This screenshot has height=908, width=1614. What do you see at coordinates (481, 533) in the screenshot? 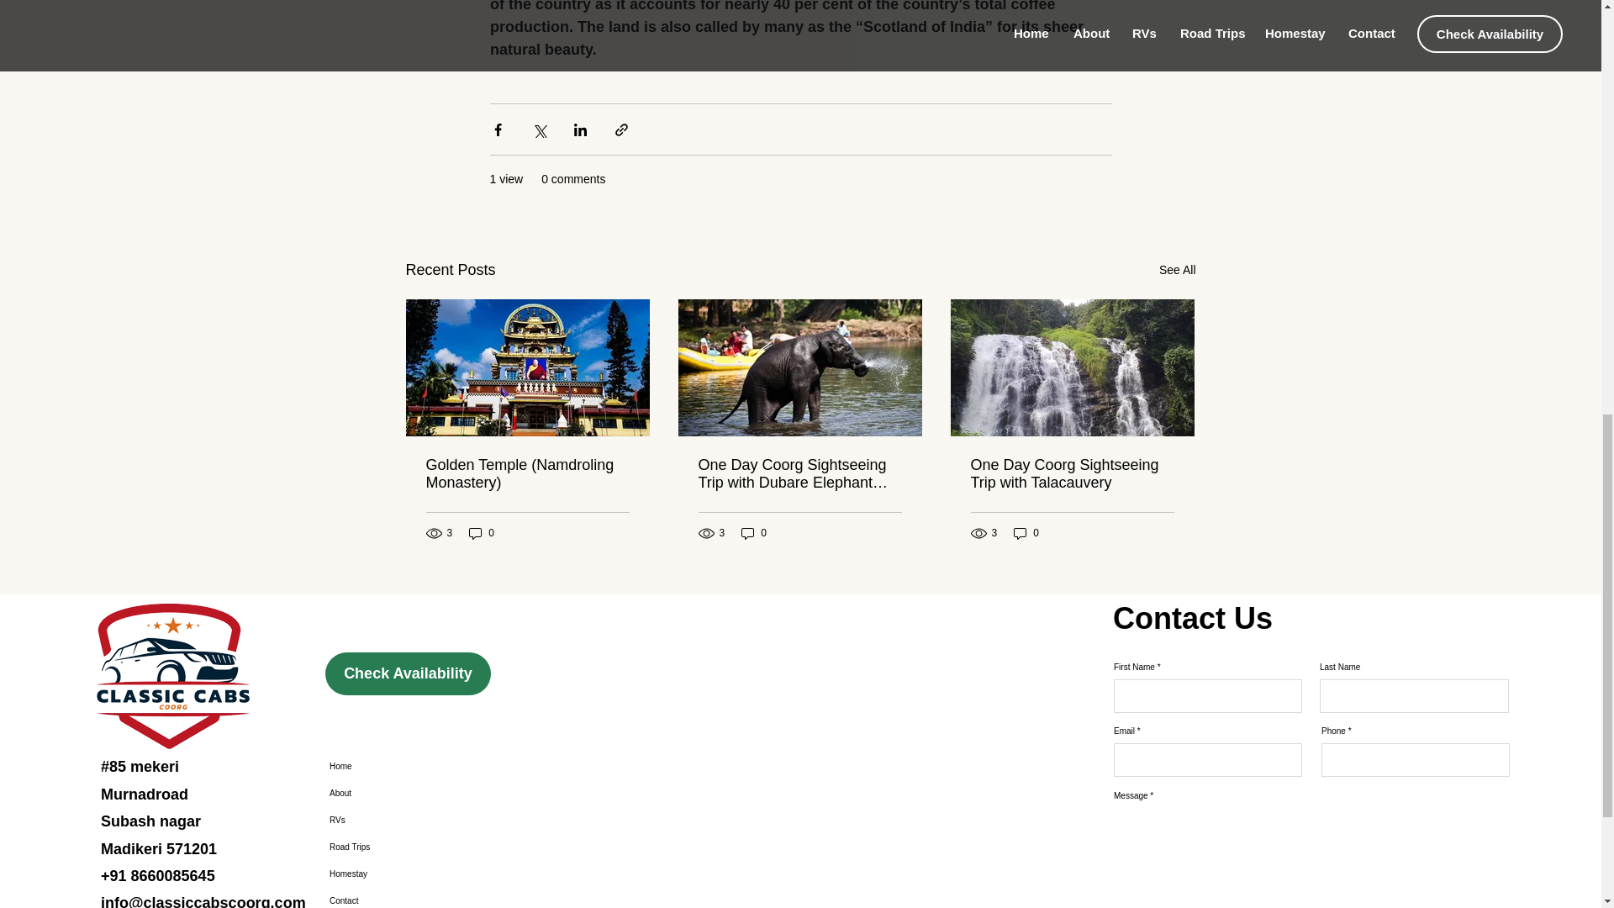
I see `0` at bounding box center [481, 533].